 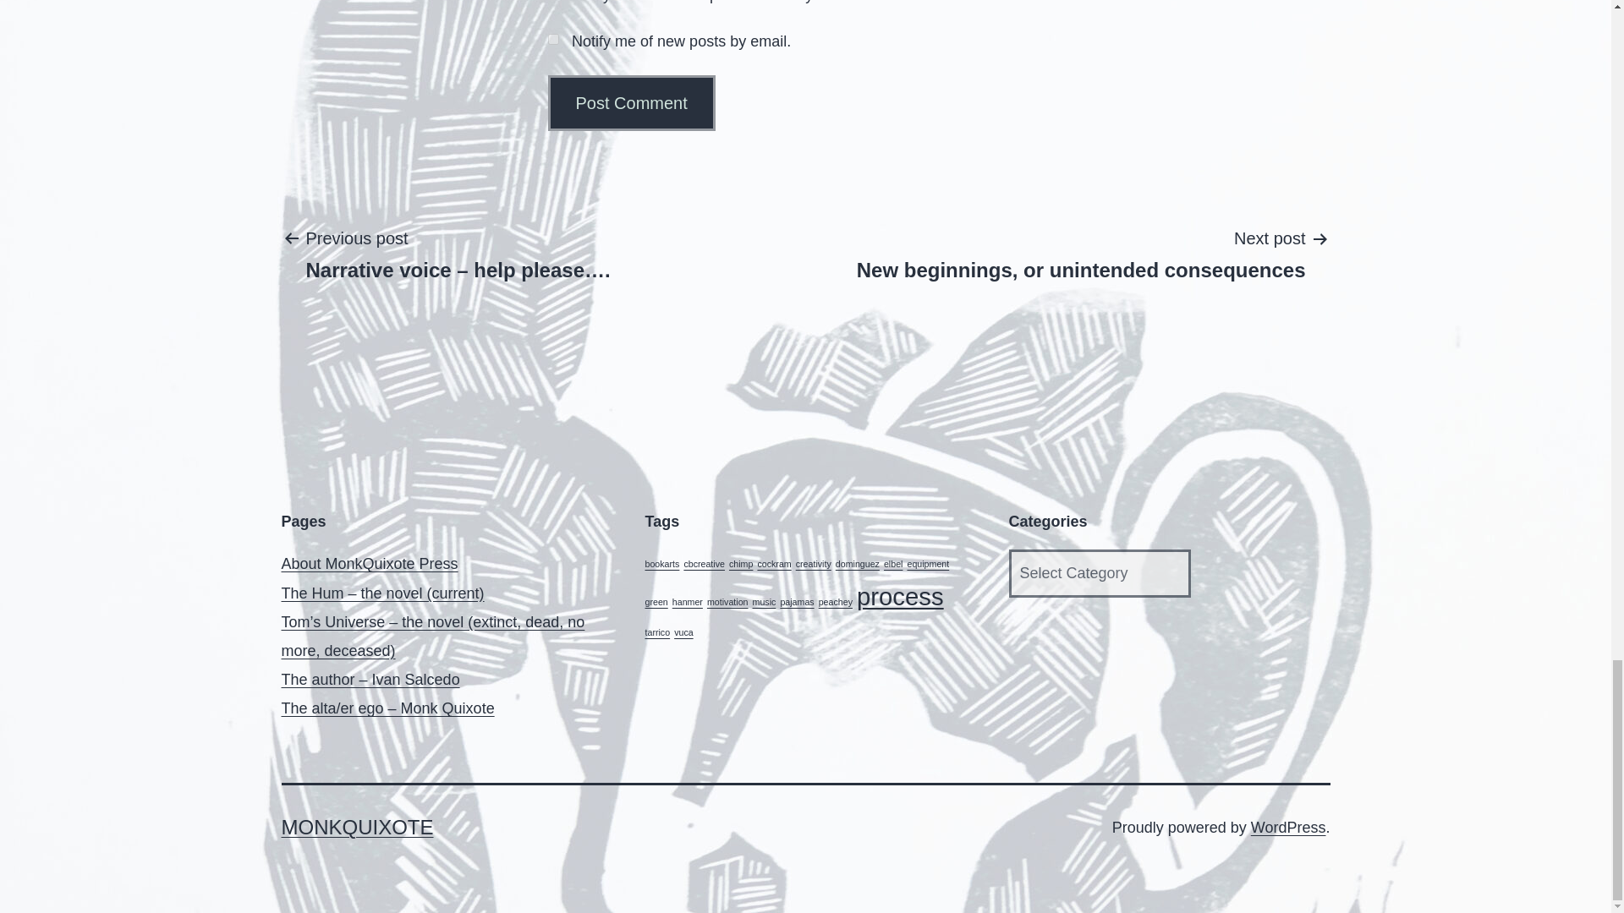 I want to click on cbcreative, so click(x=632, y=103).